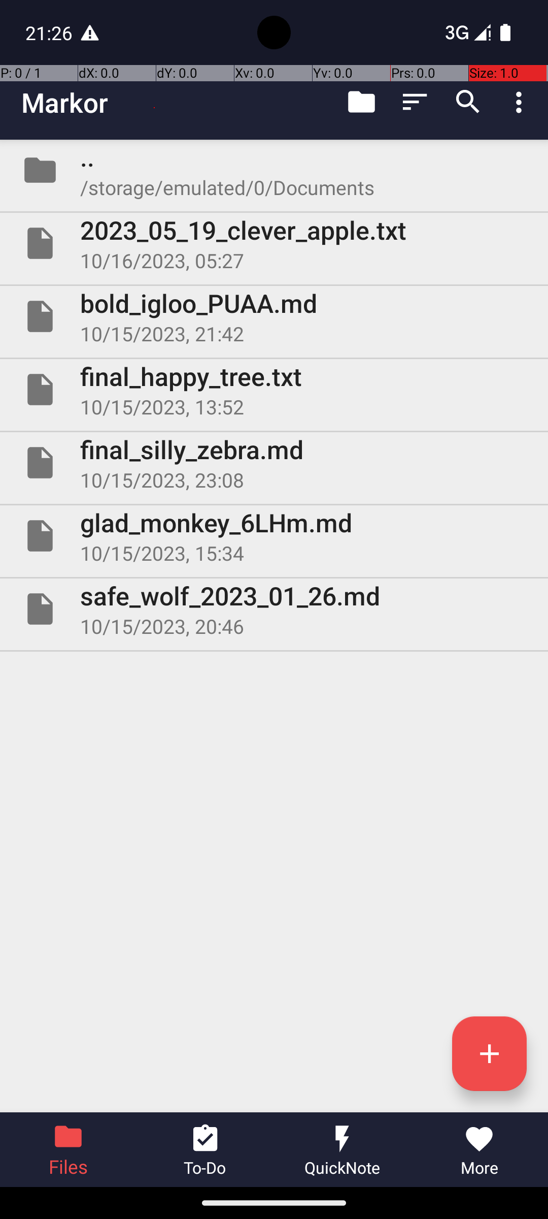 The height and width of the screenshot is (1219, 548). What do you see at coordinates (50, 33) in the screenshot?
I see `21:26` at bounding box center [50, 33].